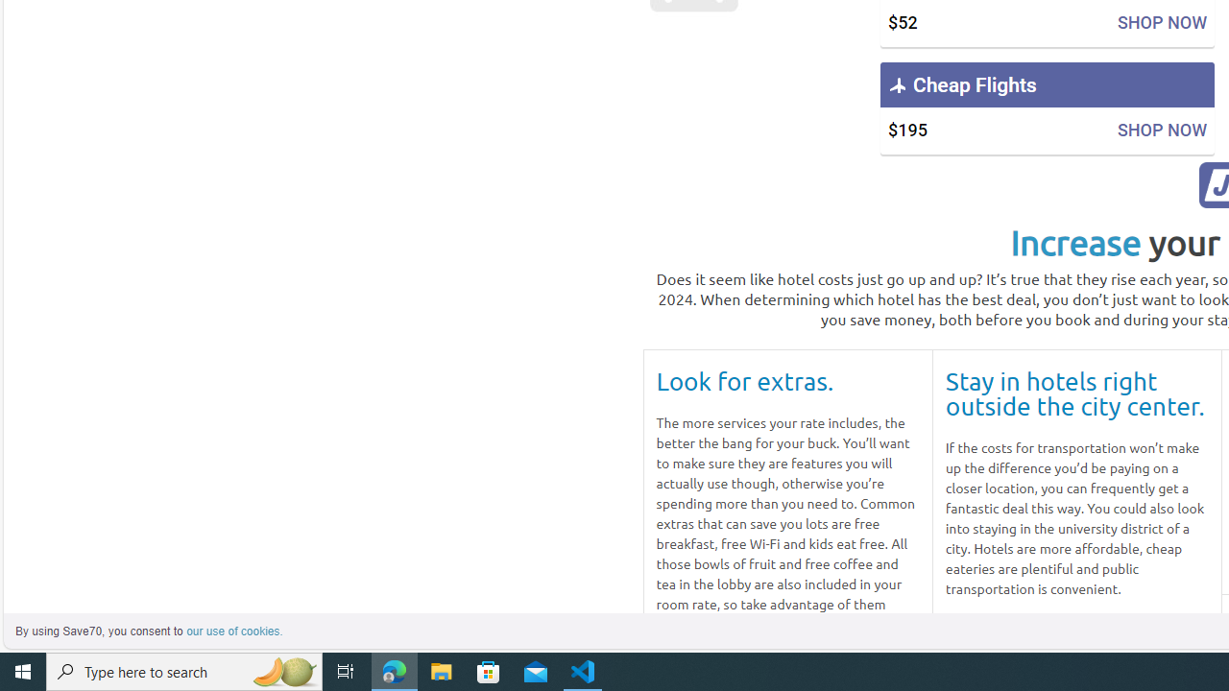  Describe the element at coordinates (234, 631) in the screenshot. I see `learn more about cookies` at that location.